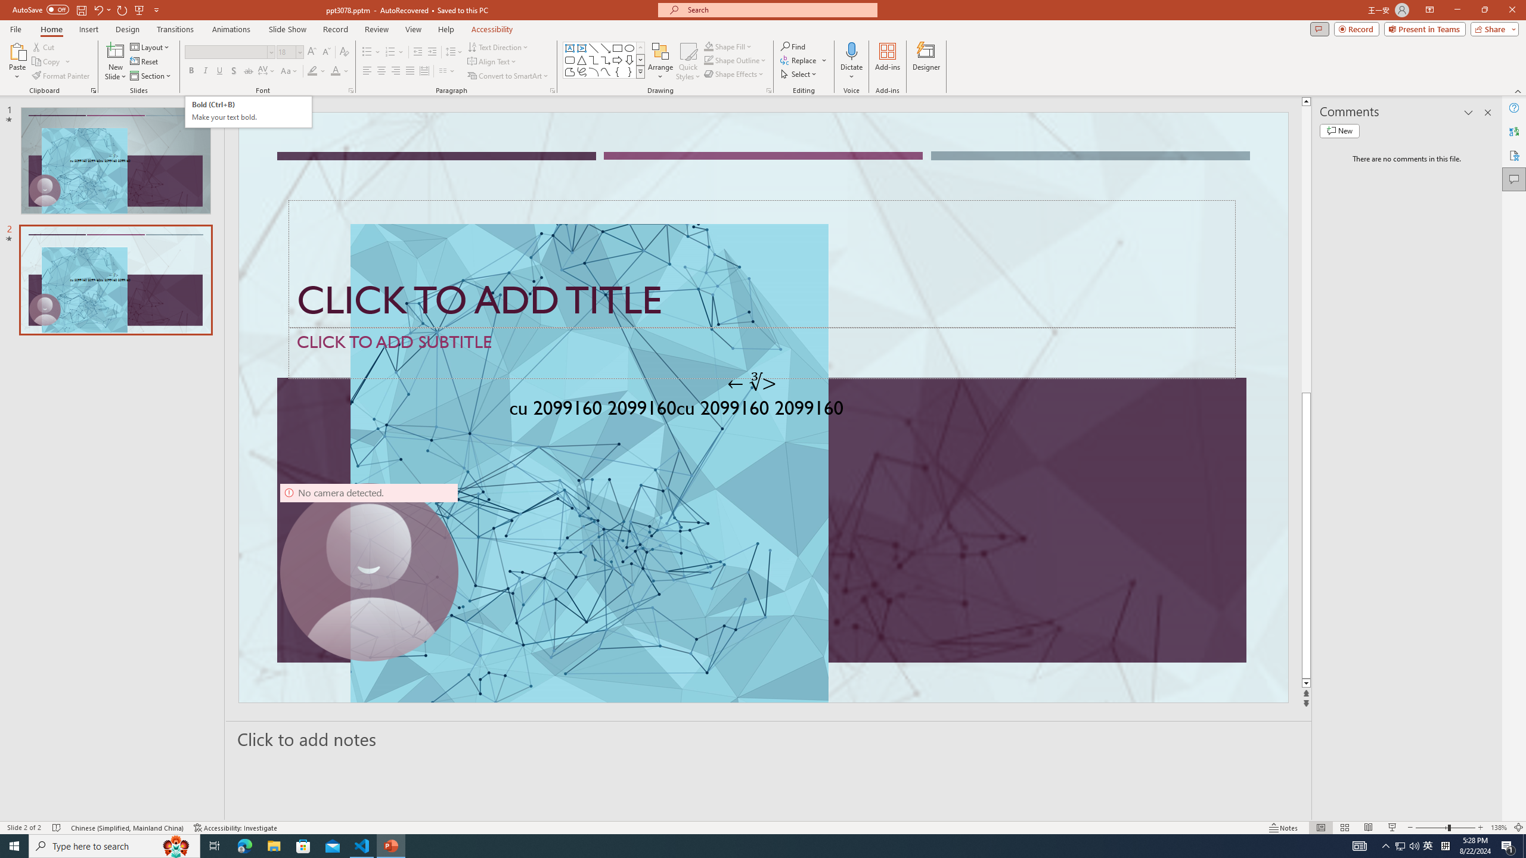 The width and height of the screenshot is (1526, 858). I want to click on Line Spacing, so click(454, 52).